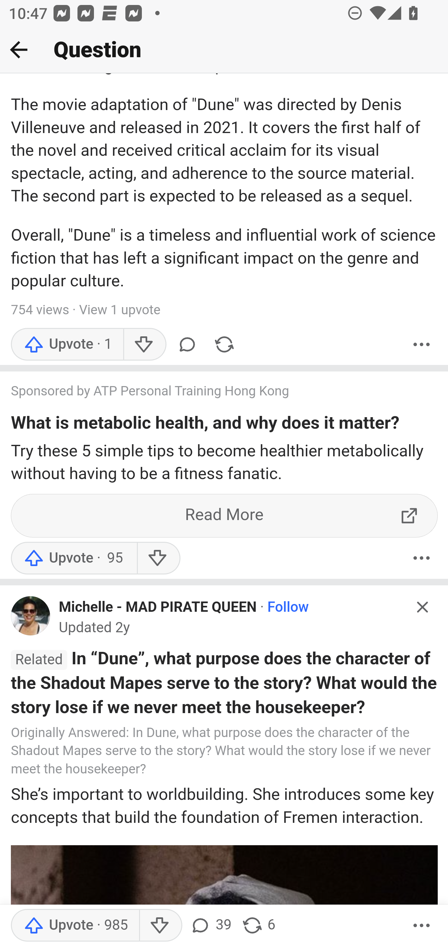 The image size is (448, 945). Describe the element at coordinates (210, 925) in the screenshot. I see `39 comments` at that location.